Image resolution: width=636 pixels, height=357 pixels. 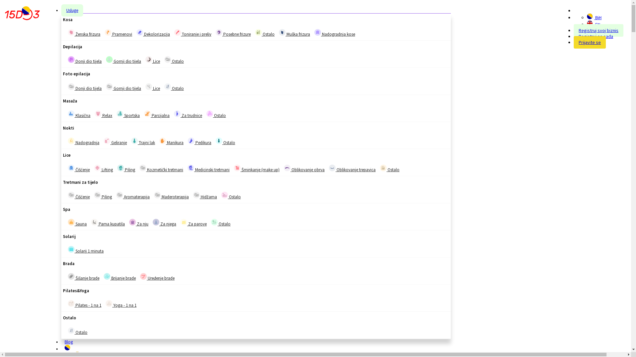 I want to click on Sportska, so click(x=128, y=114).